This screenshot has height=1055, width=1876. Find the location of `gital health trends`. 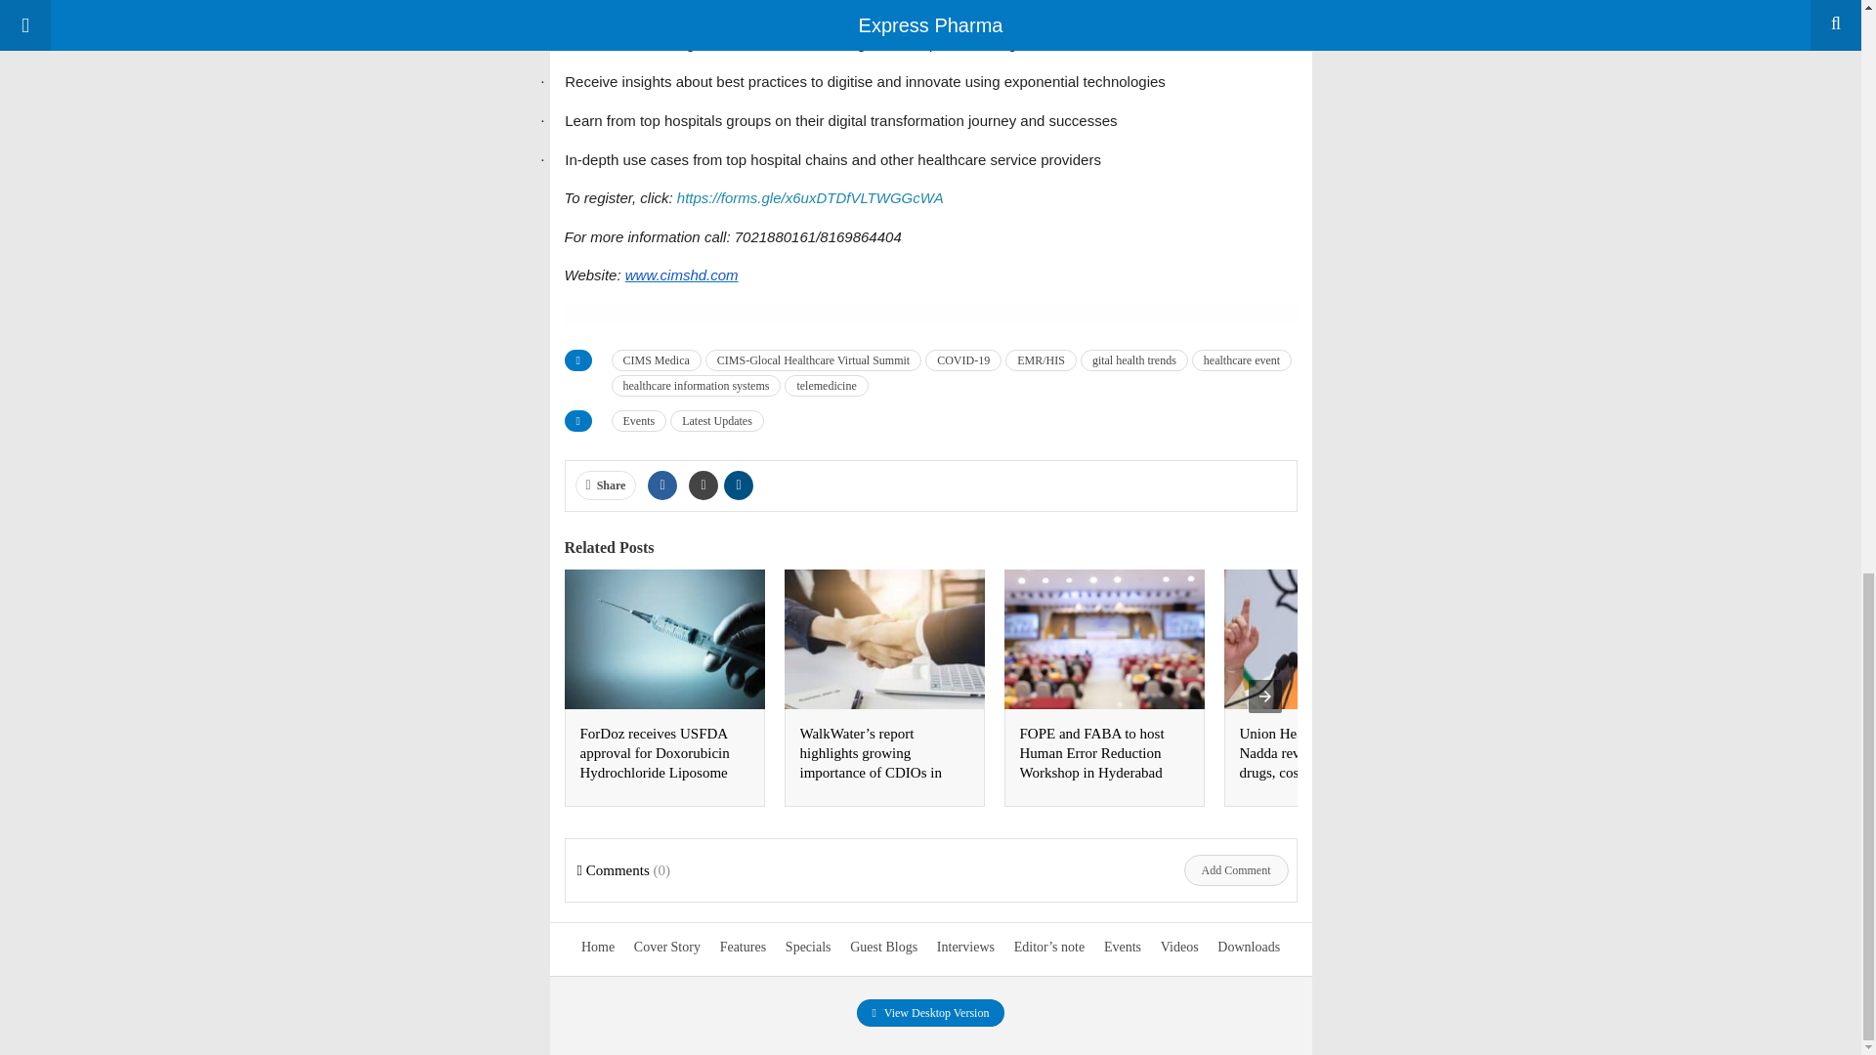

gital health trends is located at coordinates (1133, 359).